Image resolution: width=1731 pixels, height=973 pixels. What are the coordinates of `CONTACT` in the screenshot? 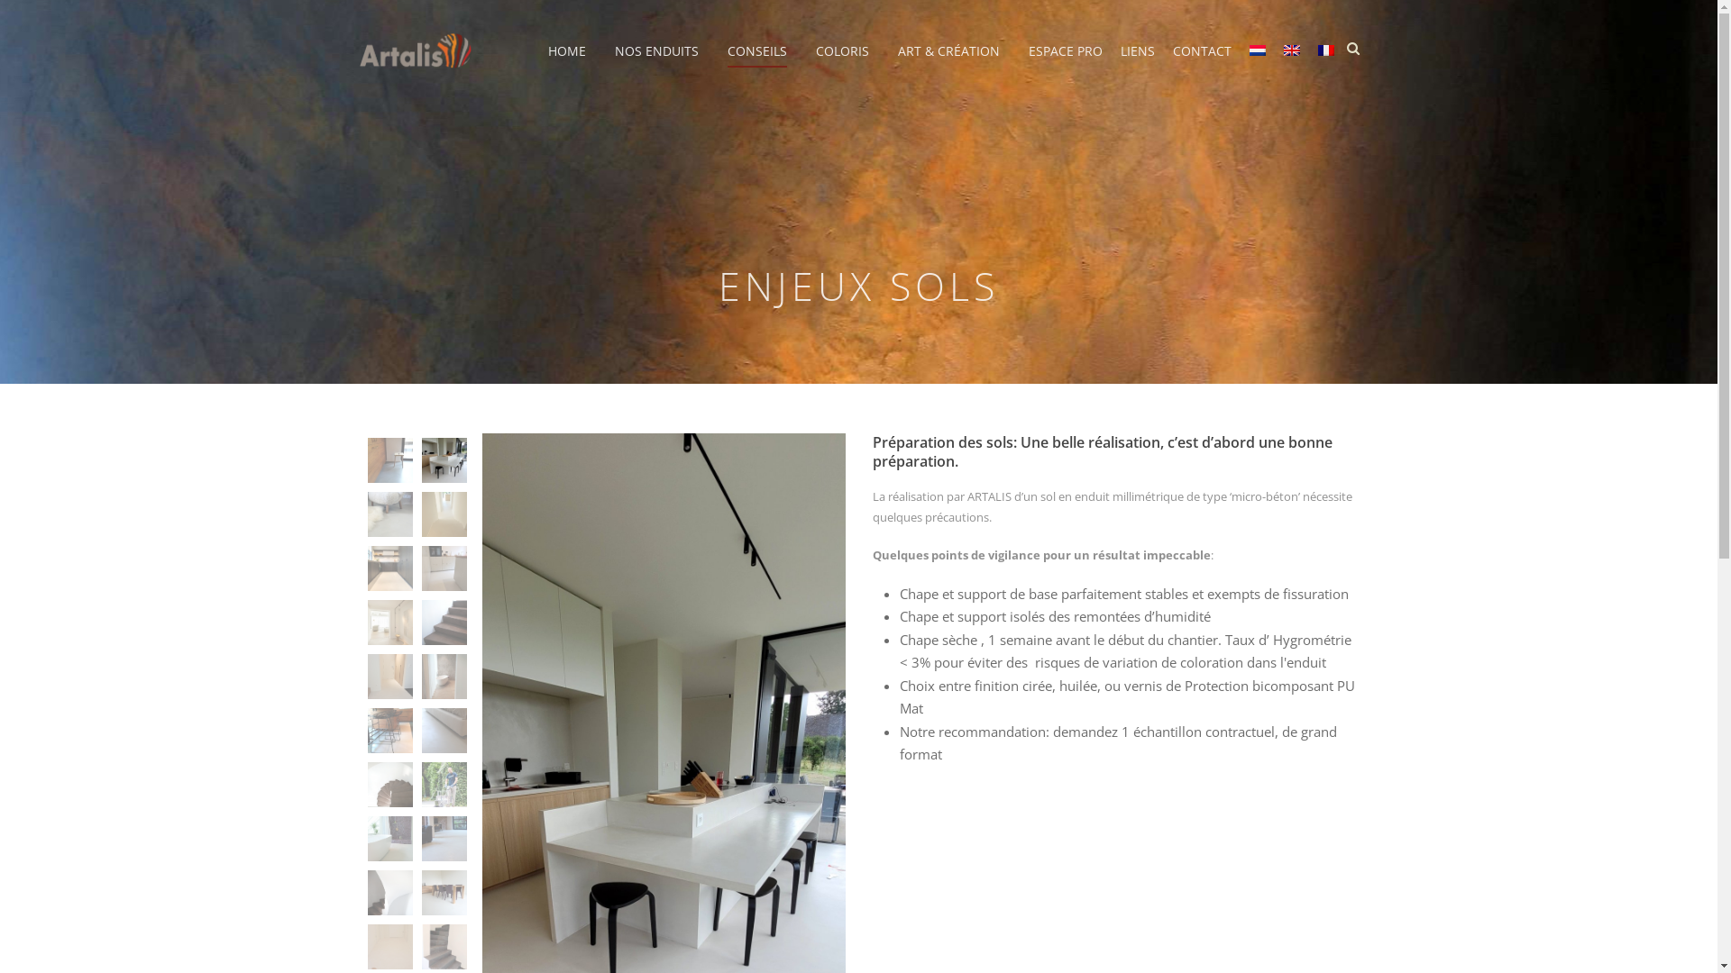 It's located at (1201, 63).